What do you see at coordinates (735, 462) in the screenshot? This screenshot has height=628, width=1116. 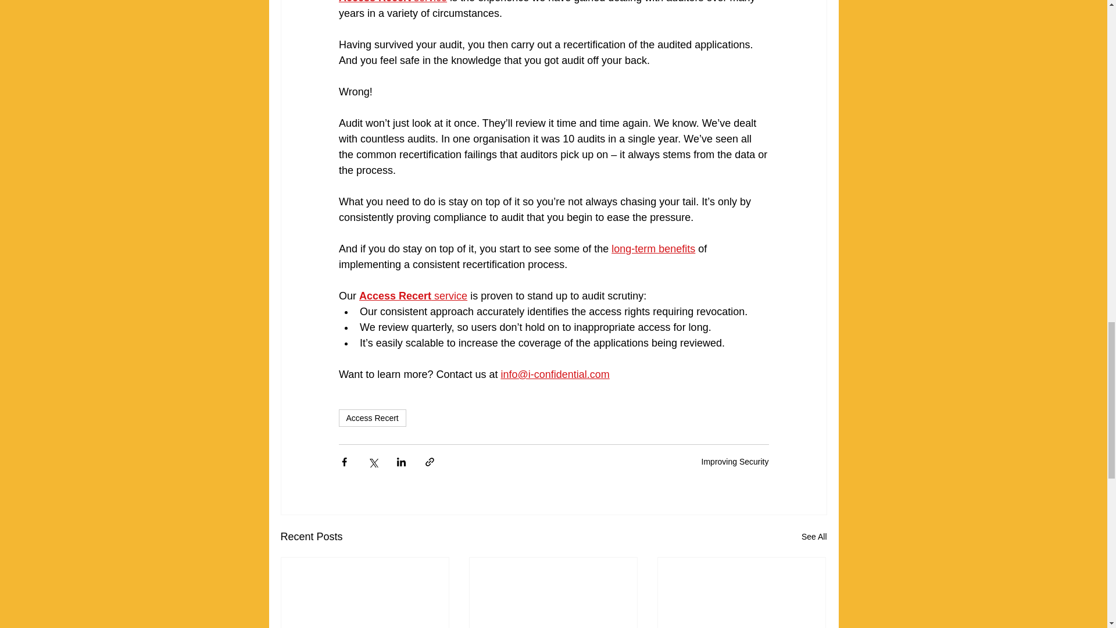 I see `Improving Security` at bounding box center [735, 462].